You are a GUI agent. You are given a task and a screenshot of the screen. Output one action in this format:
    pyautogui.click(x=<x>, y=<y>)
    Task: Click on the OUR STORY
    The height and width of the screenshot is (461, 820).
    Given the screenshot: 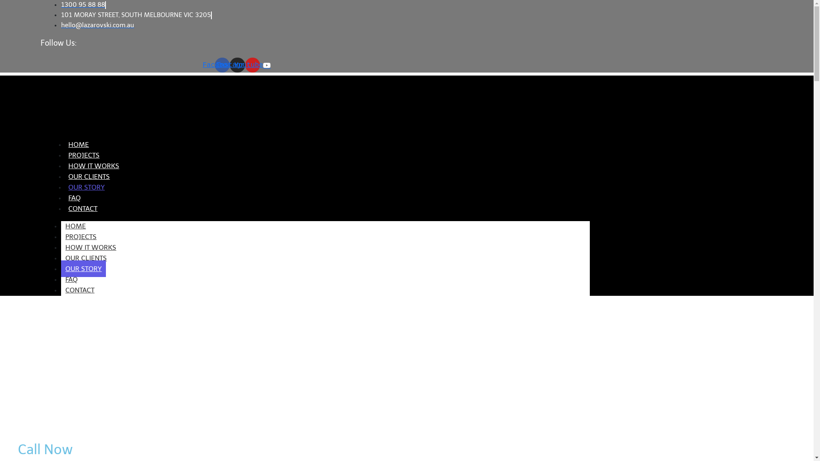 What is the action you would take?
    pyautogui.click(x=84, y=269)
    